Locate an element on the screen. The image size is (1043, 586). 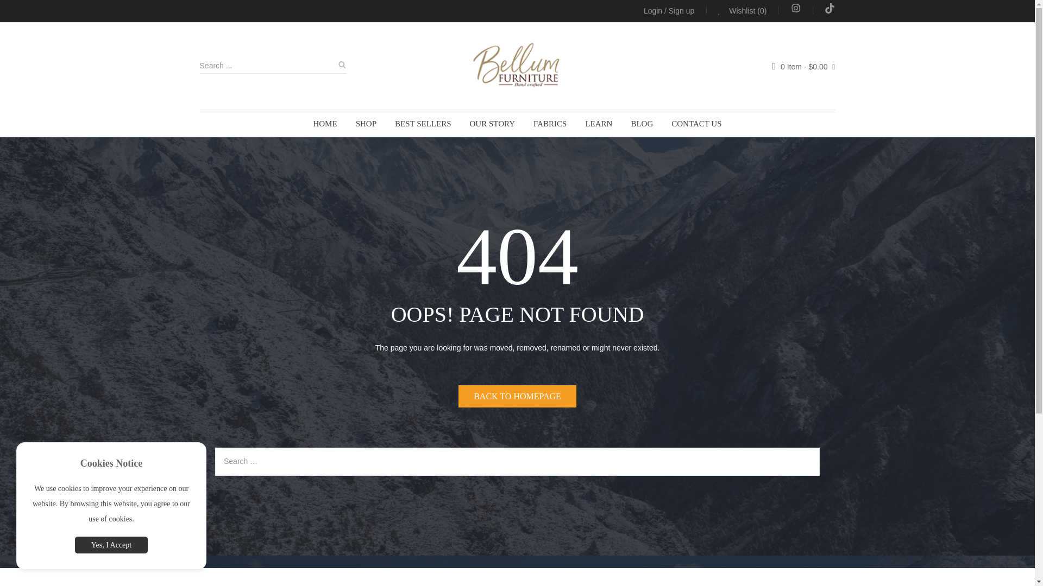
Search is located at coordinates (341, 66).